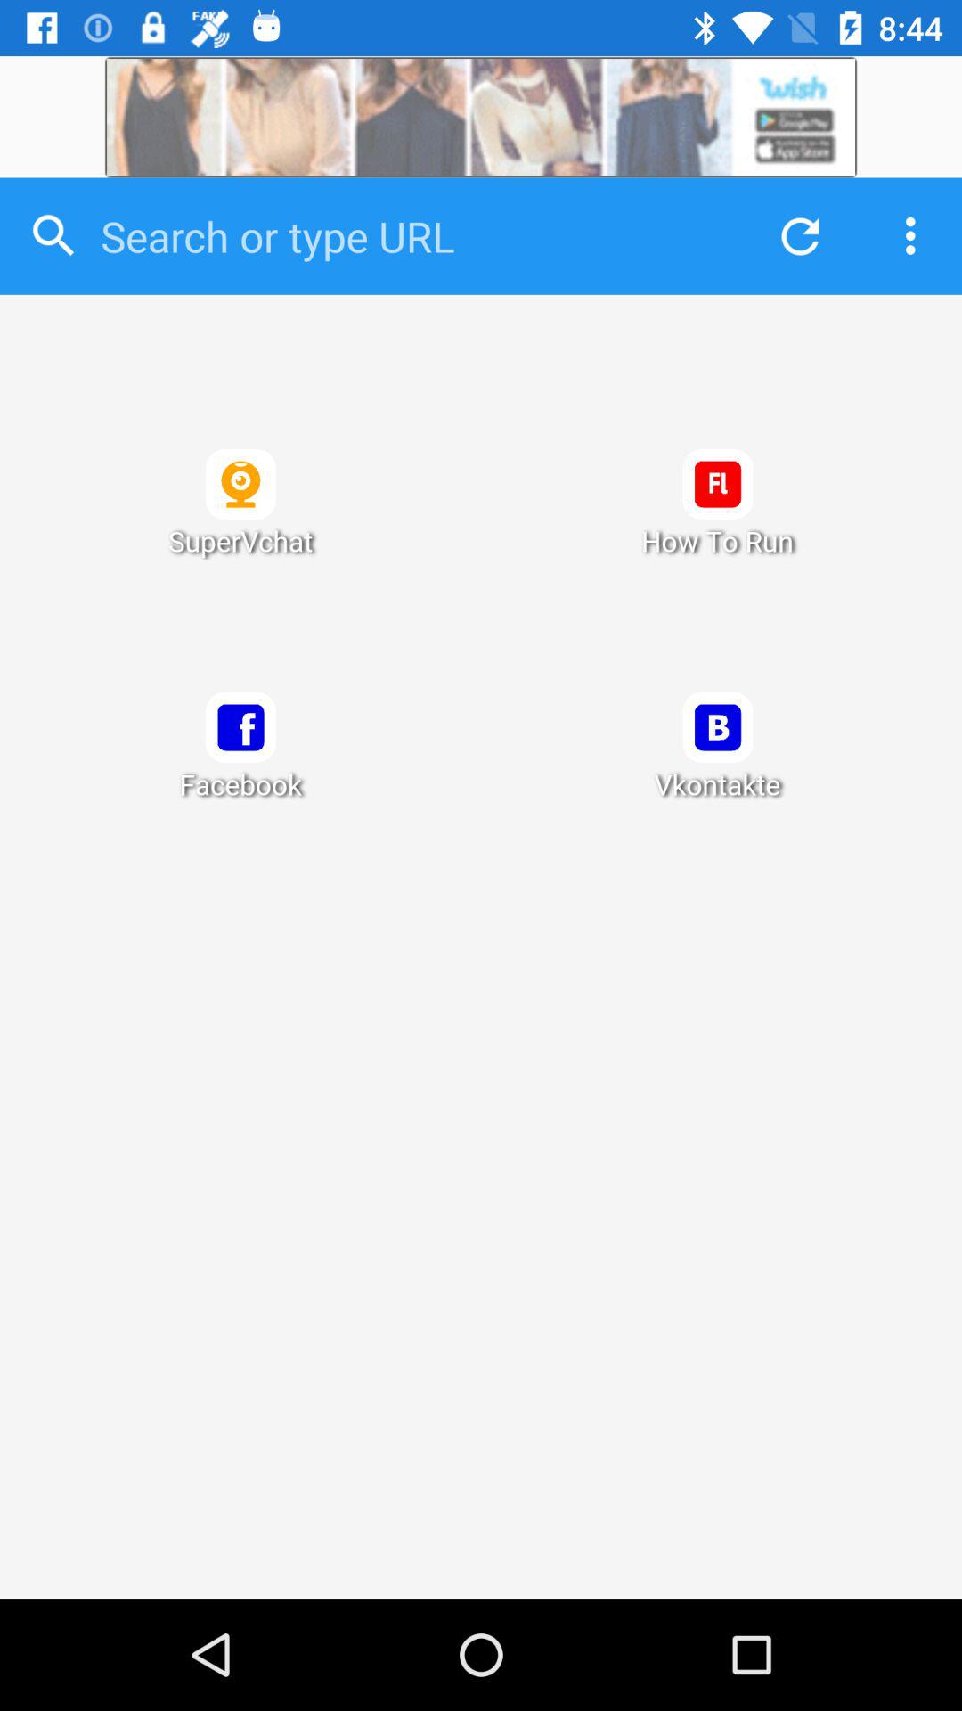  Describe the element at coordinates (481, 118) in the screenshot. I see `advertisements banner` at that location.